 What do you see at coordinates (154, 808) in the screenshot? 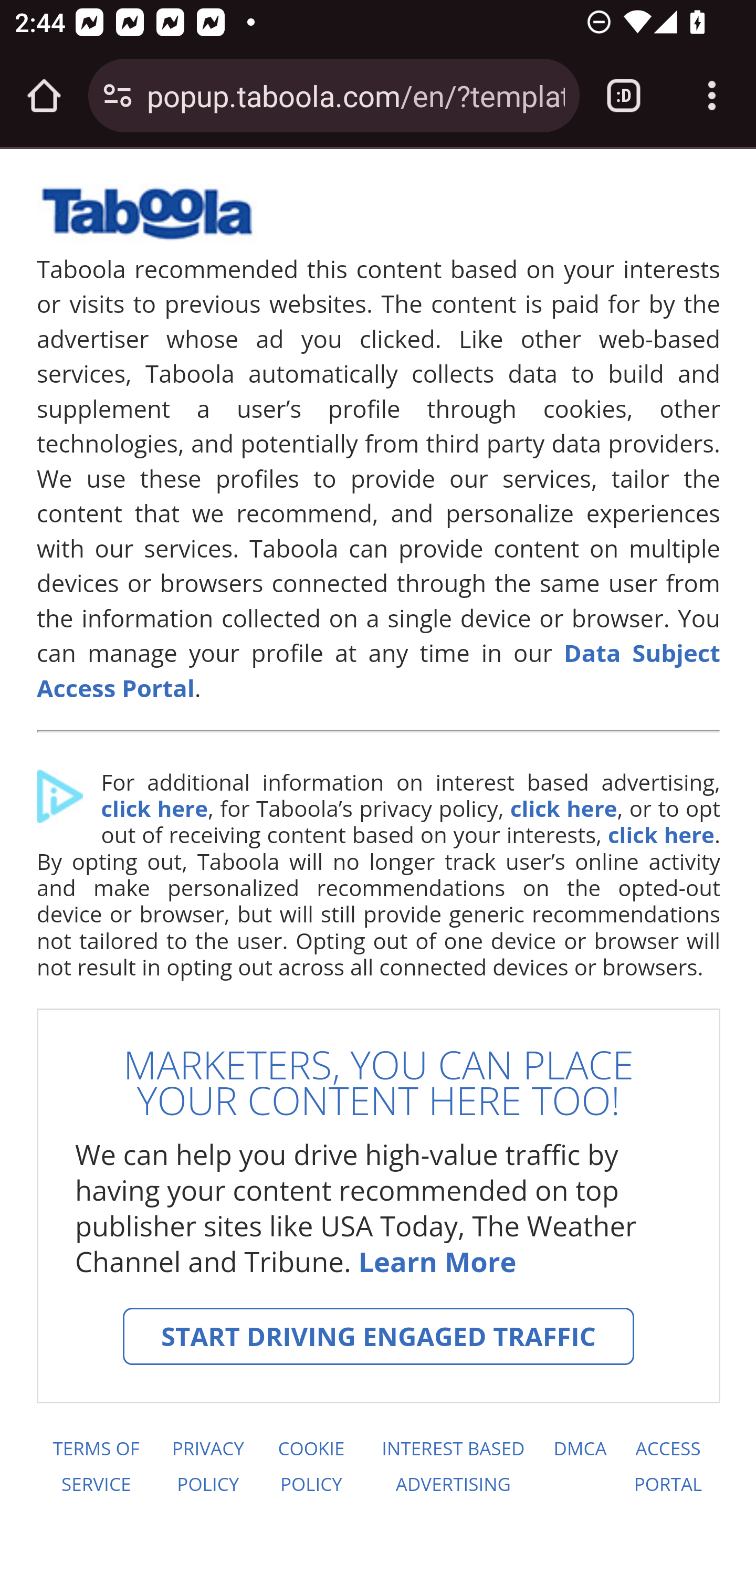
I see `click here` at bounding box center [154, 808].